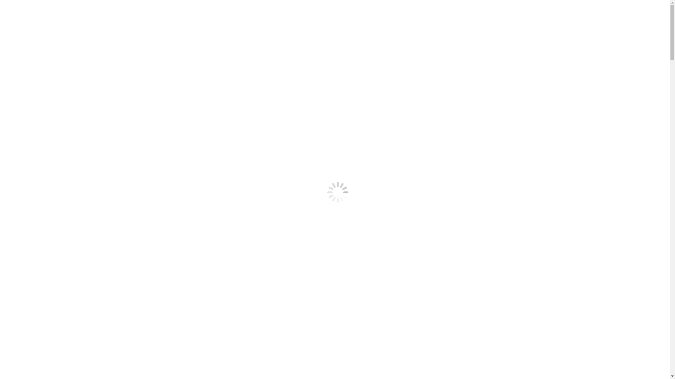 This screenshot has height=379, width=675. I want to click on Blog, so click(22, 217).